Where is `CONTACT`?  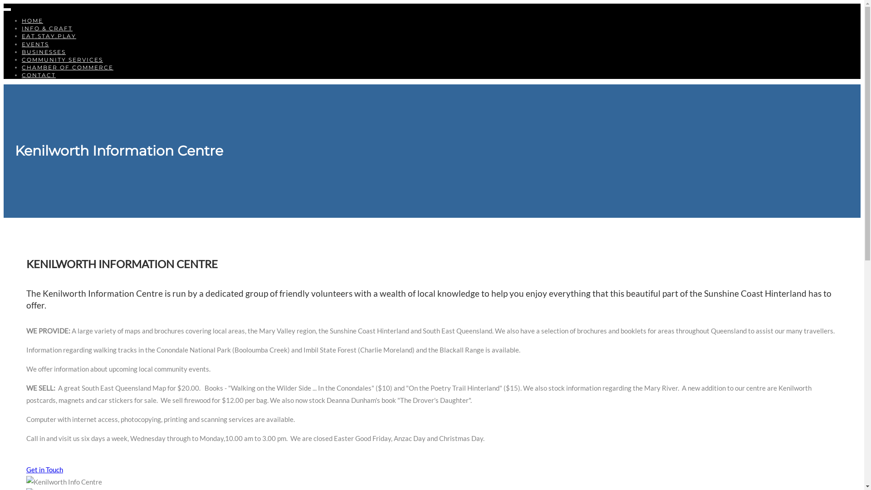 CONTACT is located at coordinates (39, 75).